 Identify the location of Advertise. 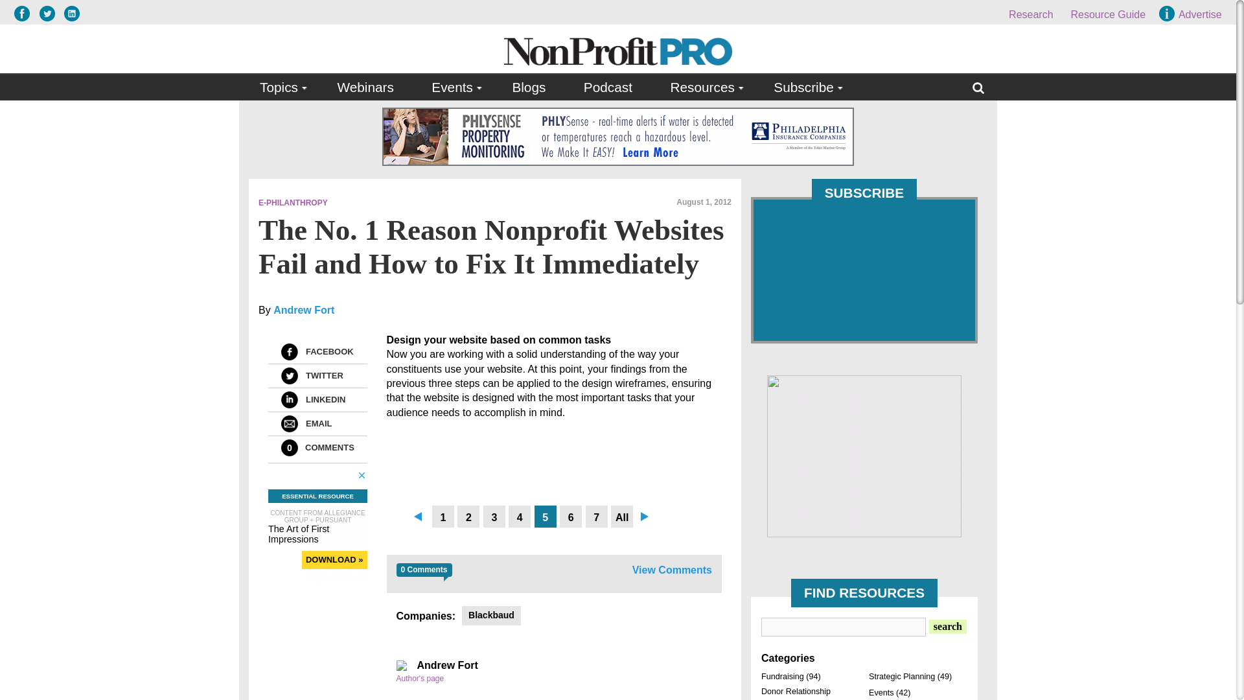
(1192, 14).